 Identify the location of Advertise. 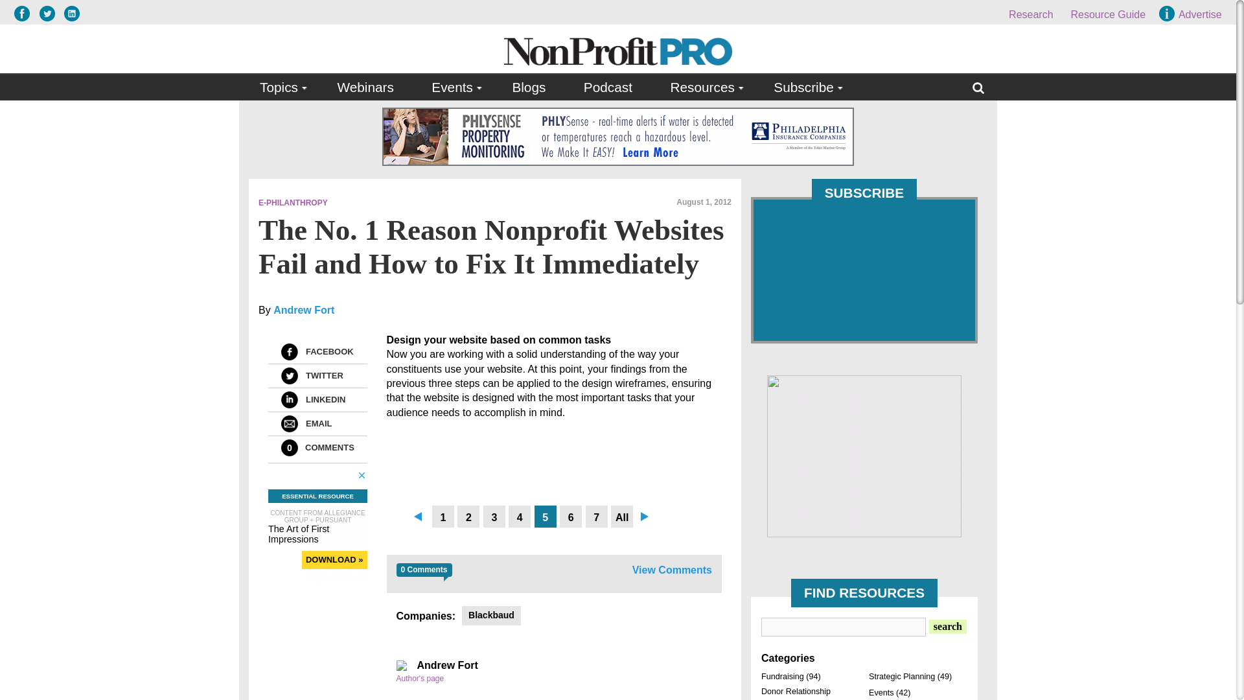
(1192, 14).